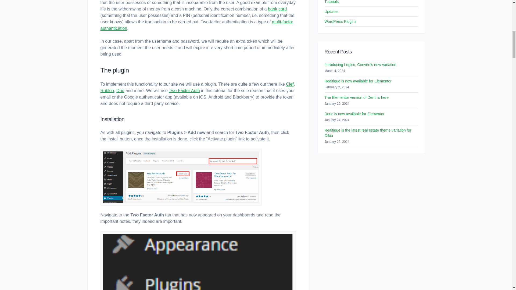  I want to click on multi-factor authentication, so click(197, 25).